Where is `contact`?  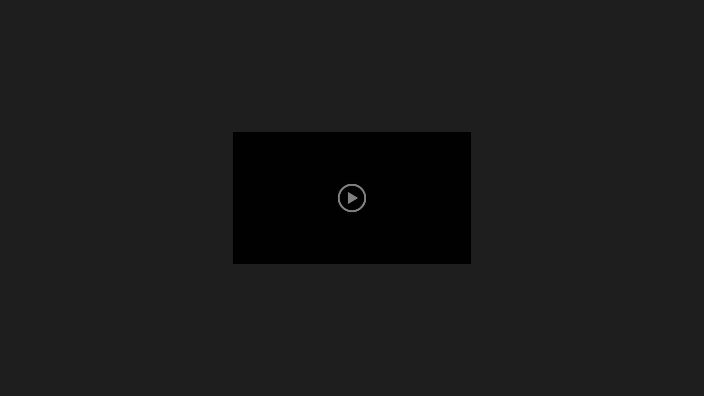 contact is located at coordinates (663, 12).